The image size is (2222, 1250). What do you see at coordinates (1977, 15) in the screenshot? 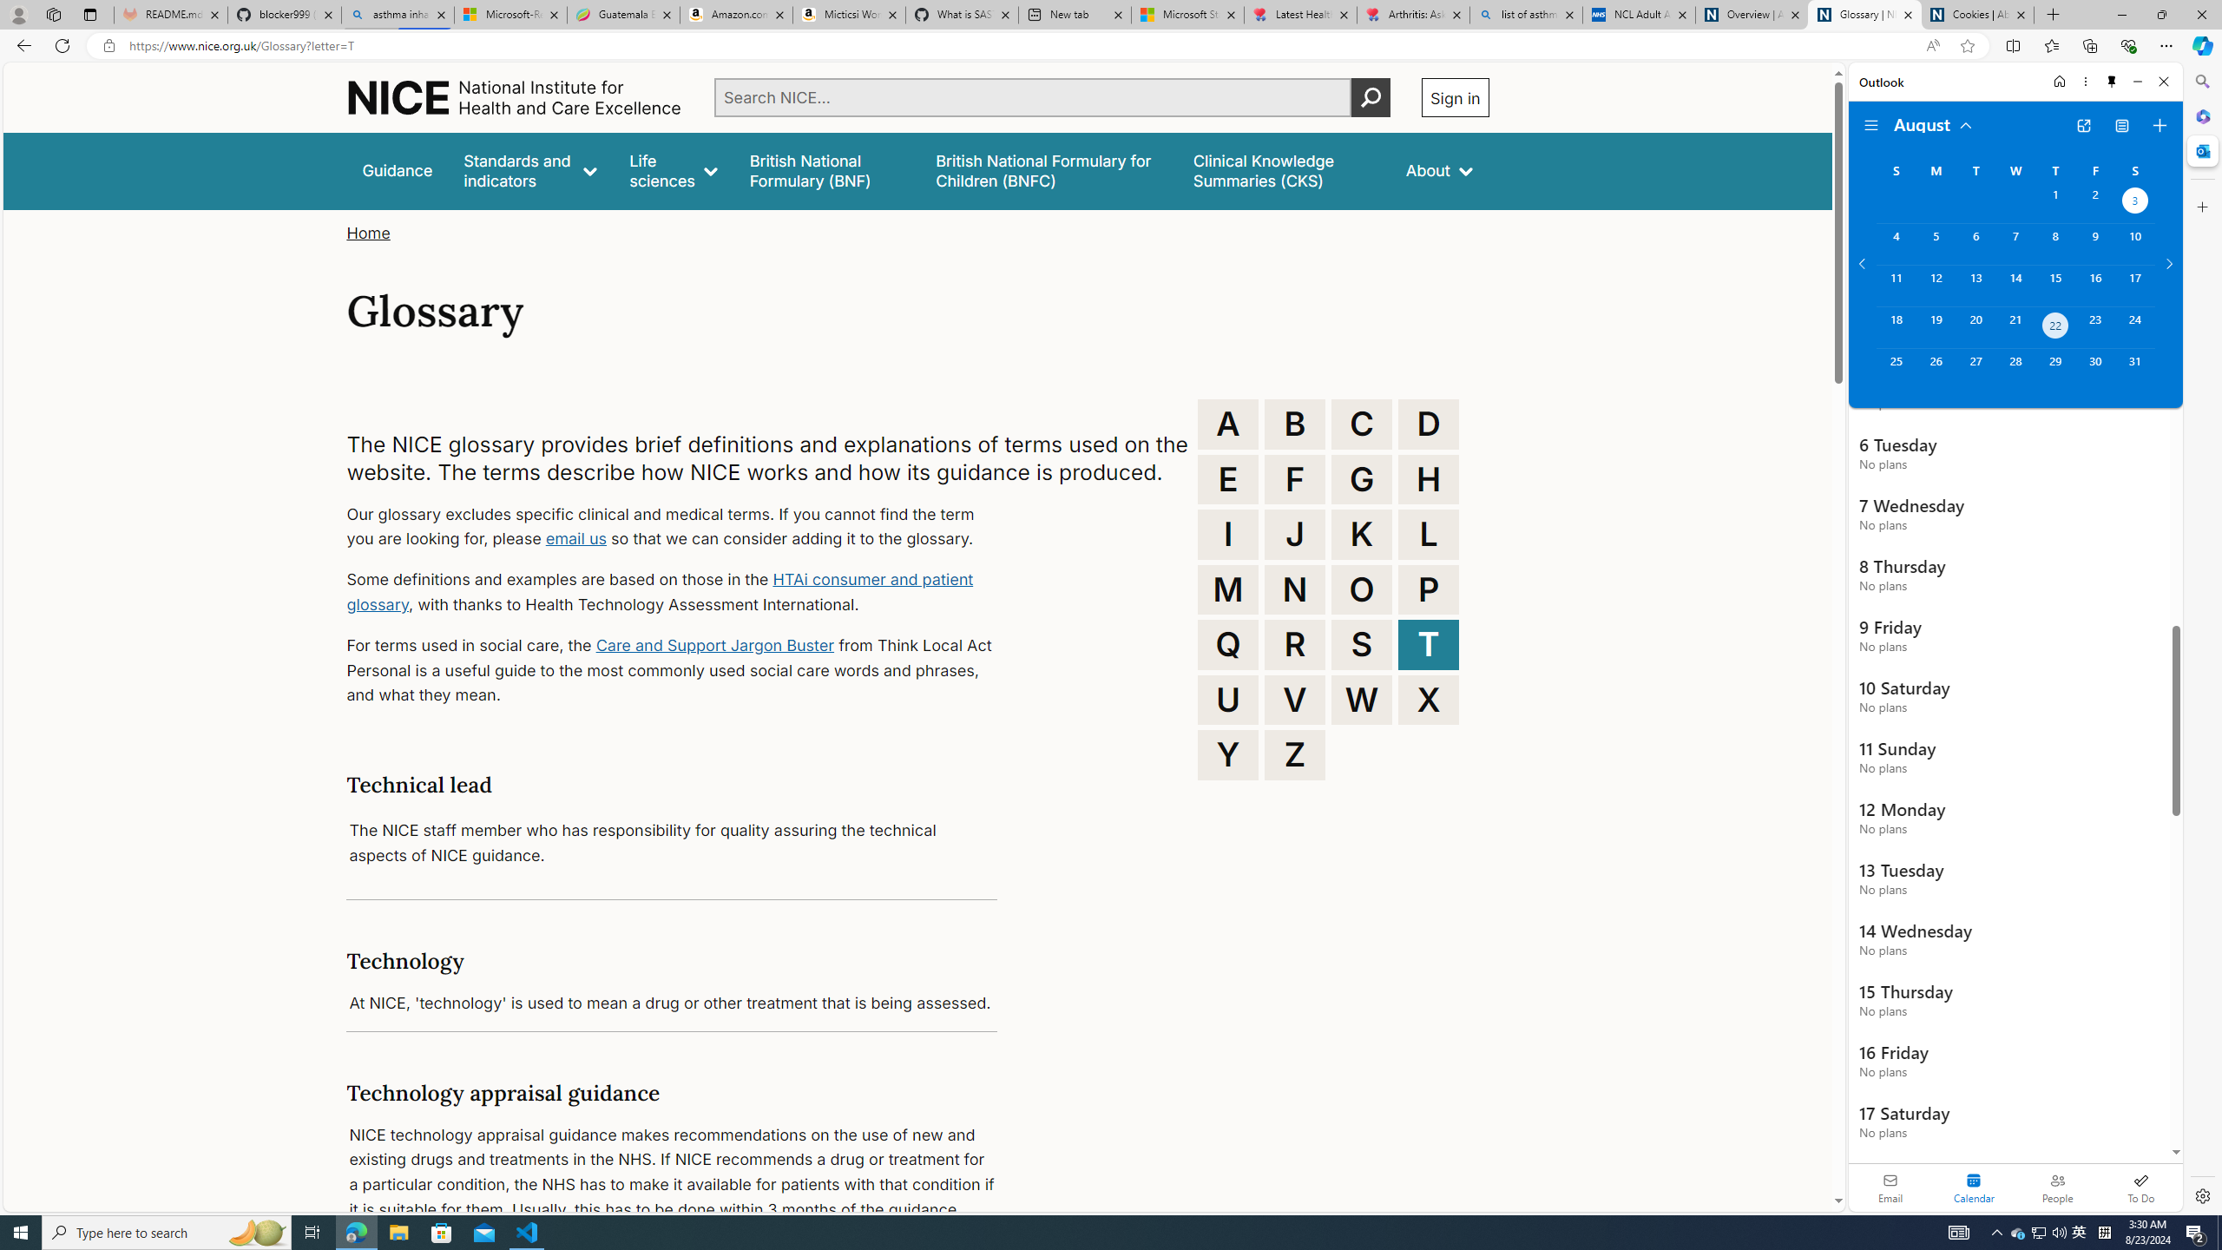
I see `Cookies | About | NICE` at bounding box center [1977, 15].